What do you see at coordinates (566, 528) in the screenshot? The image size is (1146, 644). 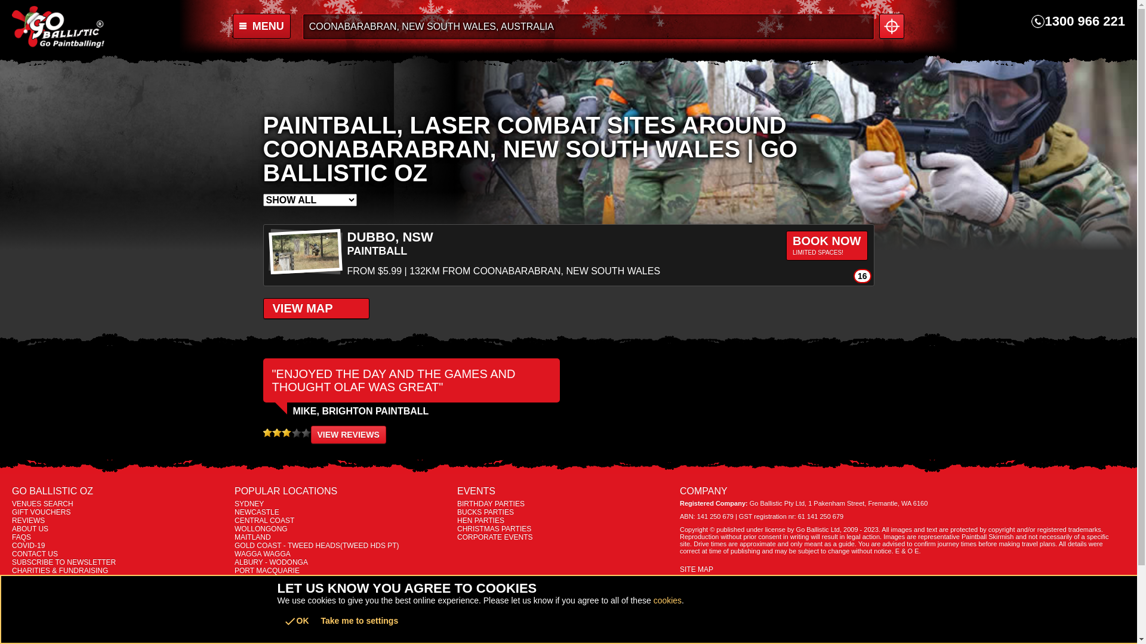 I see `CHRISTMAS PARTIES` at bounding box center [566, 528].